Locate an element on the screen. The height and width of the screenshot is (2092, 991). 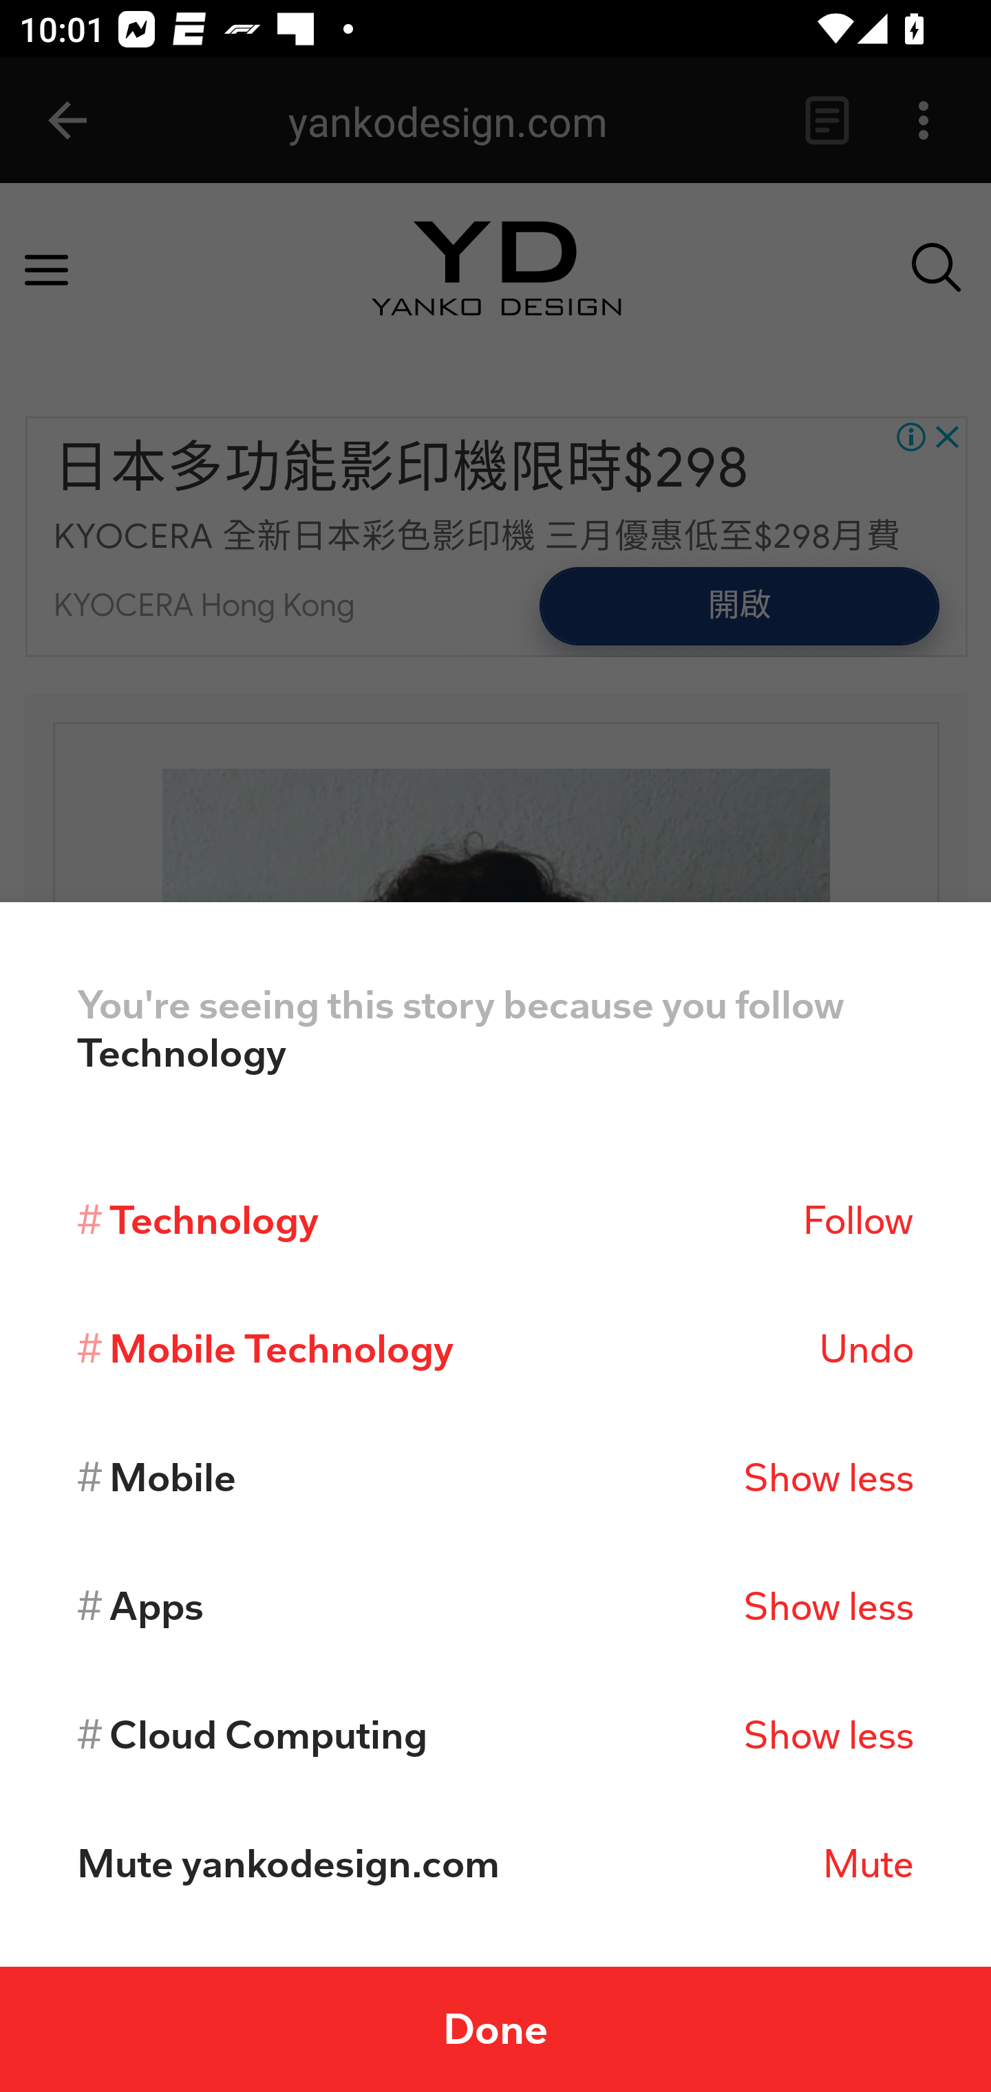
Mute is located at coordinates (869, 1864).